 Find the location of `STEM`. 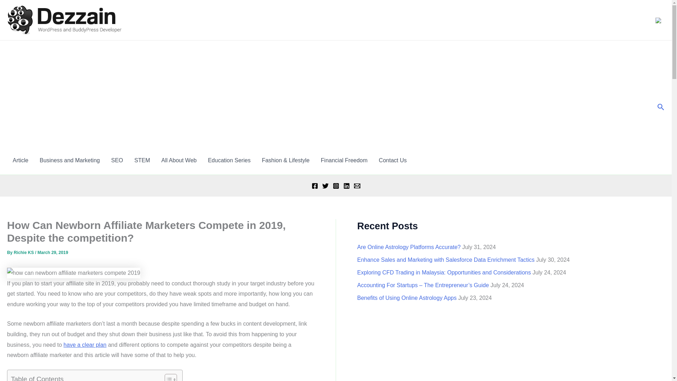

STEM is located at coordinates (142, 160).